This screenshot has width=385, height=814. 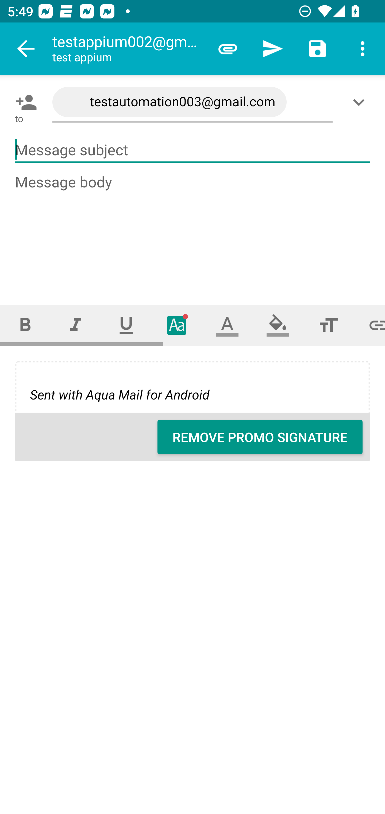 What do you see at coordinates (278, 325) in the screenshot?
I see `Fill color` at bounding box center [278, 325].